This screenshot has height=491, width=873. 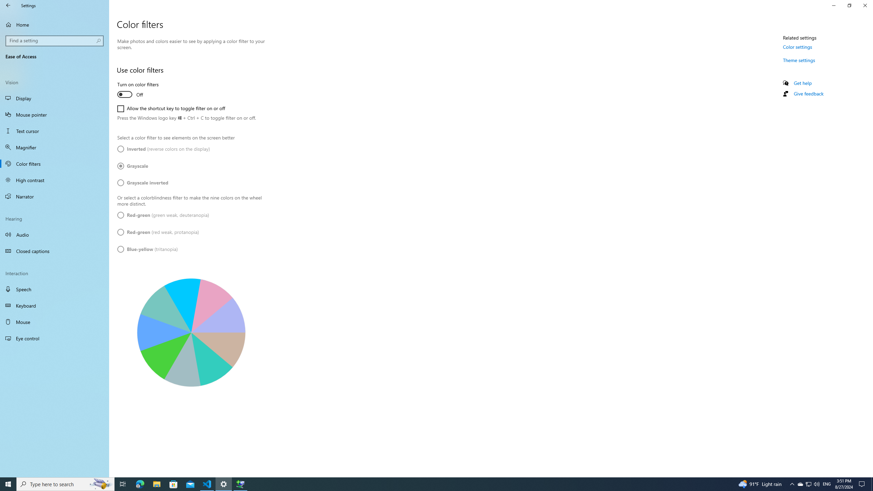 What do you see at coordinates (827, 484) in the screenshot?
I see `Tray Input Indicator - English (United States)` at bounding box center [827, 484].